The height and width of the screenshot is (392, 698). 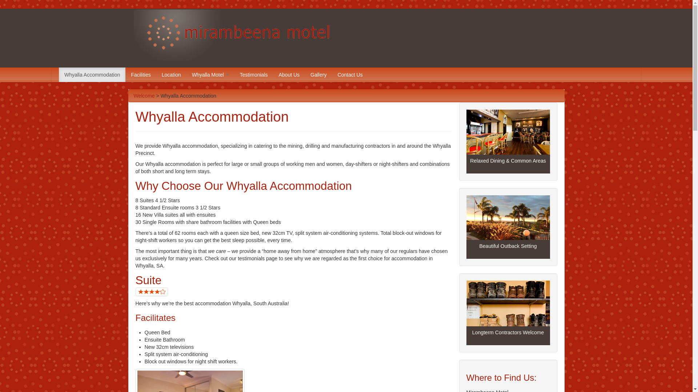 I want to click on Whyalla Accommodation, so click(x=92, y=75).